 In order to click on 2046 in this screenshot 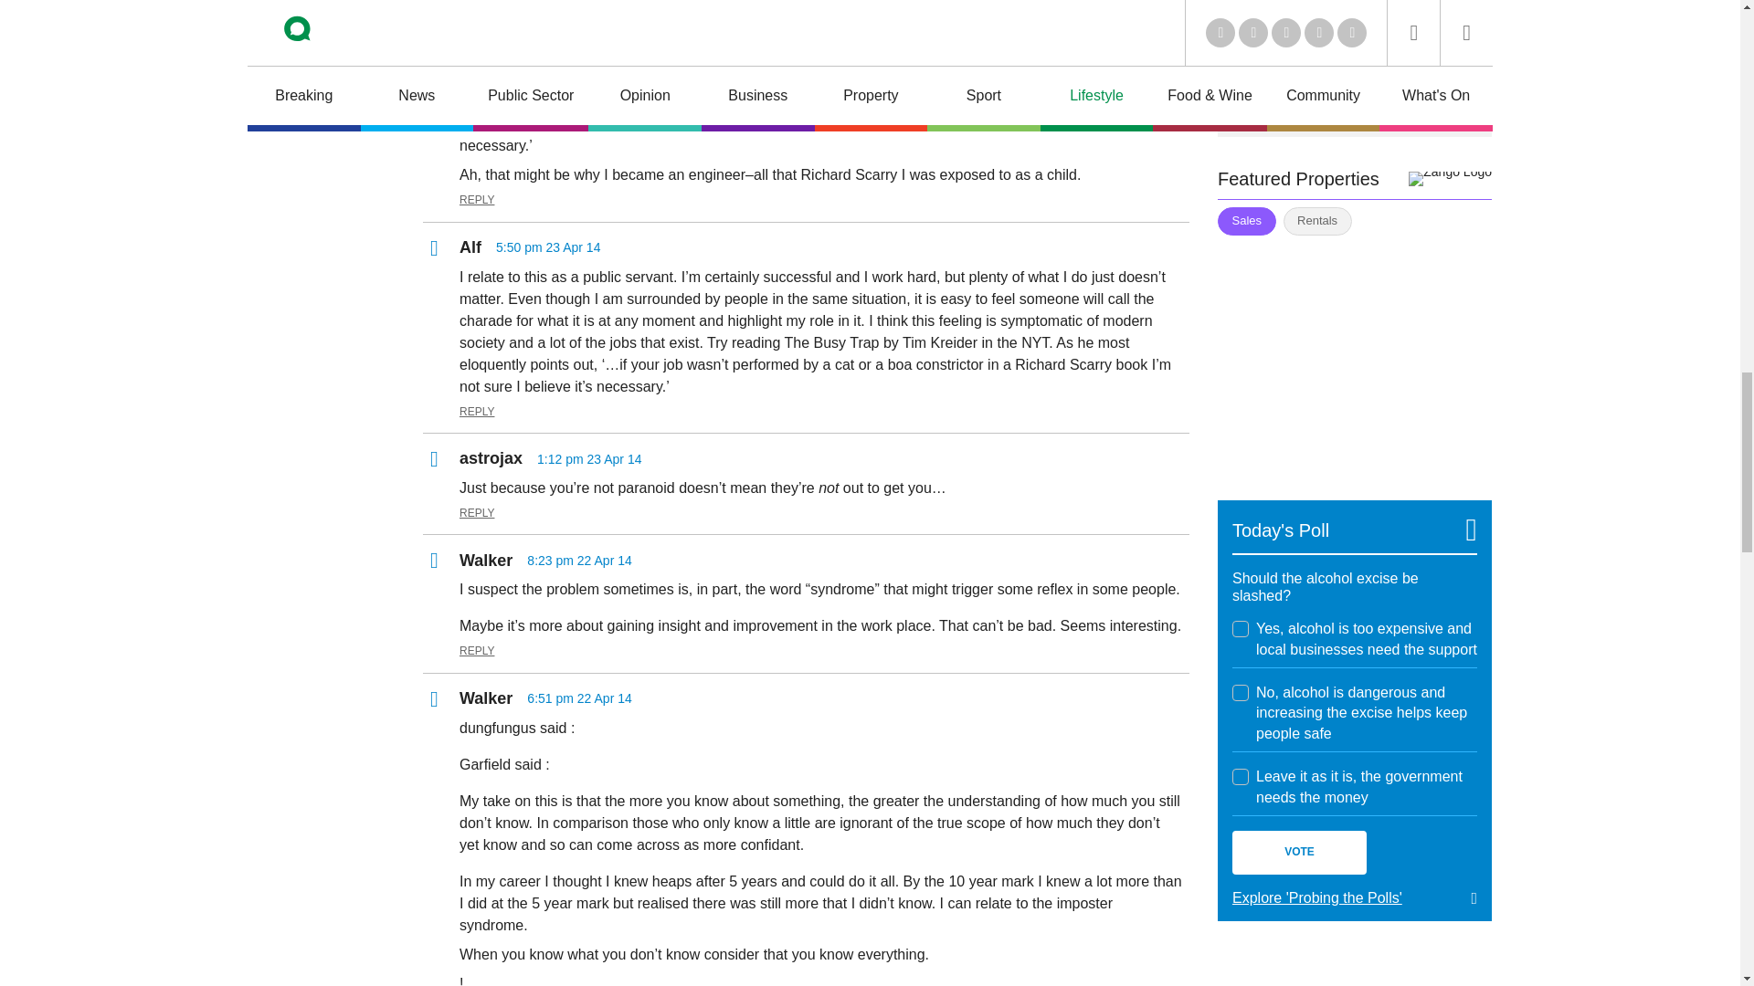, I will do `click(1241, 628)`.